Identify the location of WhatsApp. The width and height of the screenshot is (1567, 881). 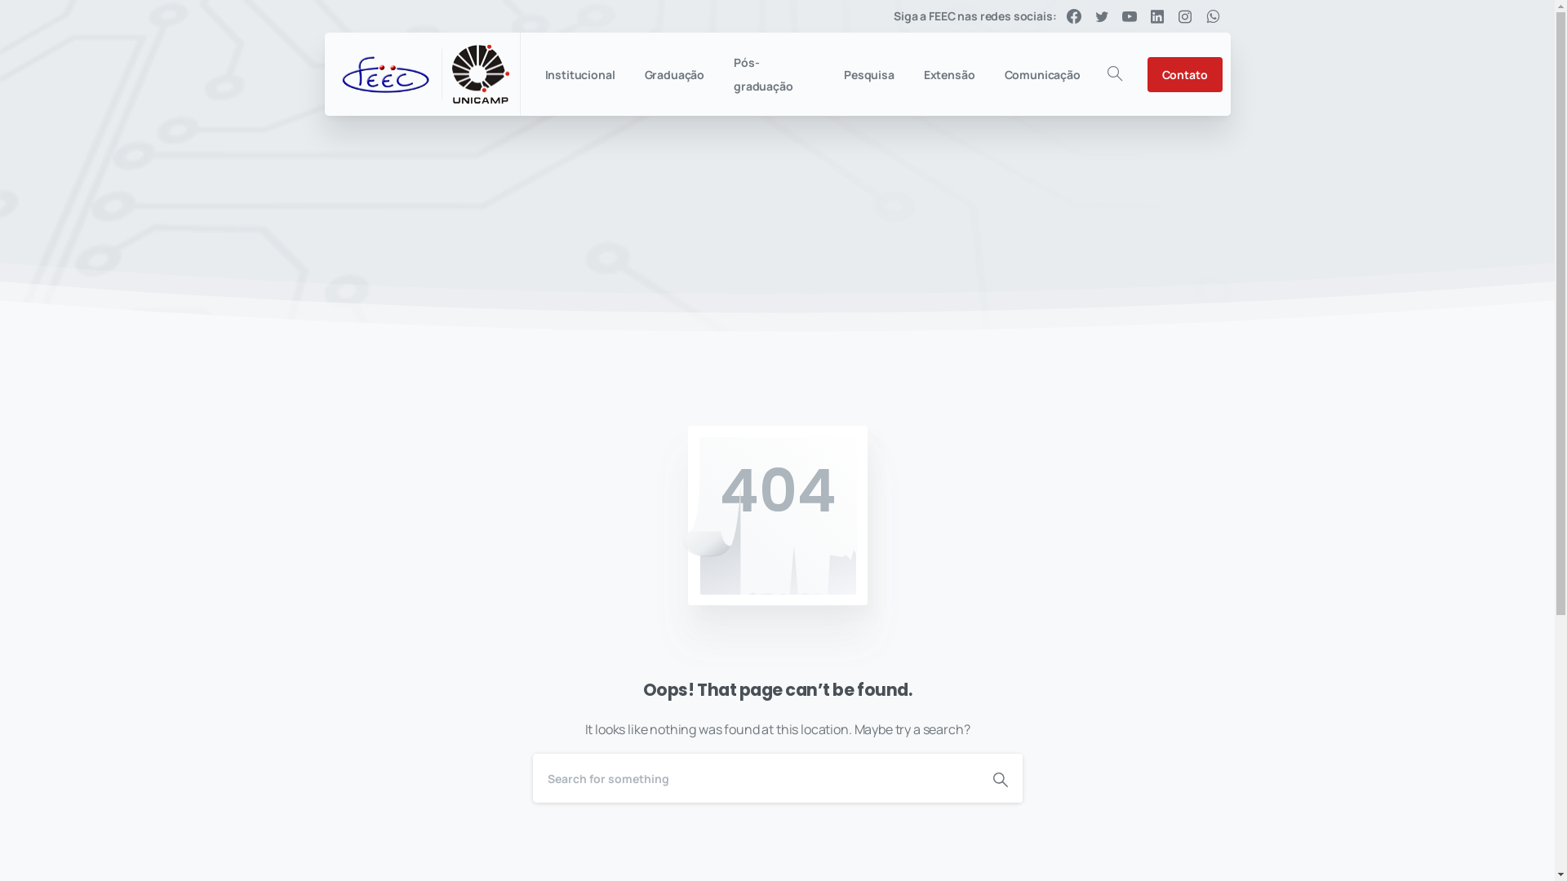
(1213, 16).